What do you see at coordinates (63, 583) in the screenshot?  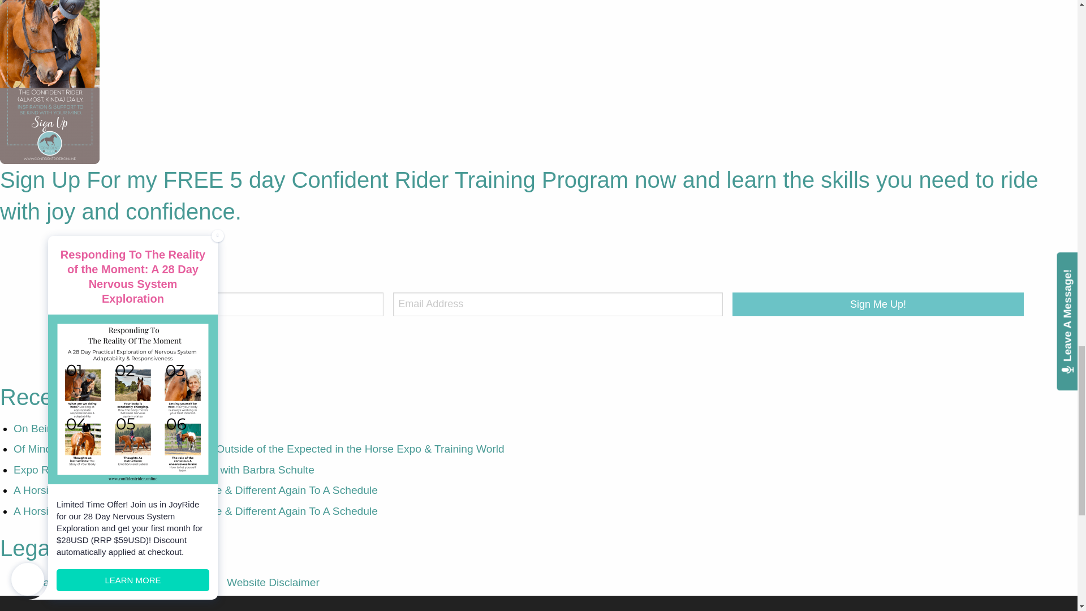 I see `Terms and Conditions` at bounding box center [63, 583].